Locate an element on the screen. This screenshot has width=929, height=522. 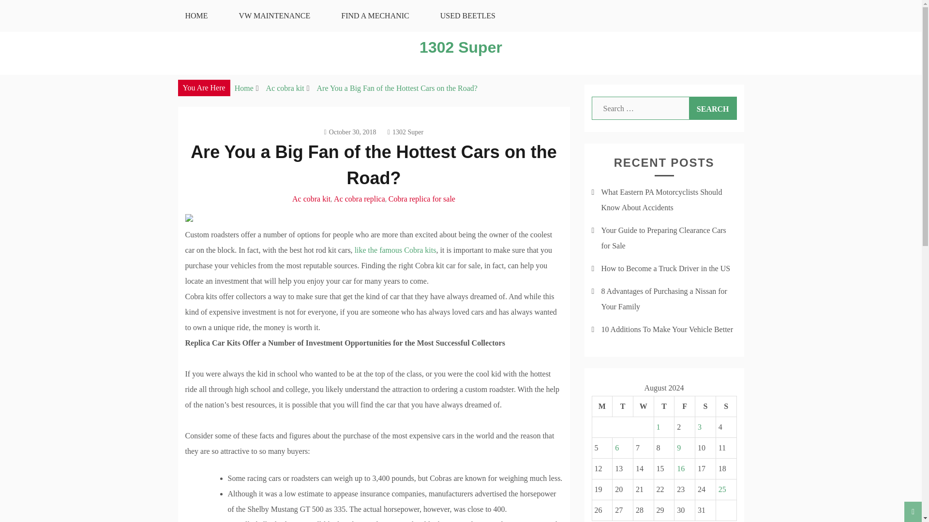
25 is located at coordinates (722, 489).